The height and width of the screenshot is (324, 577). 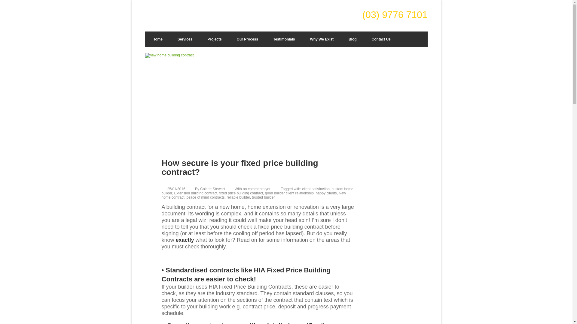 I want to click on happy clients, so click(x=326, y=193).